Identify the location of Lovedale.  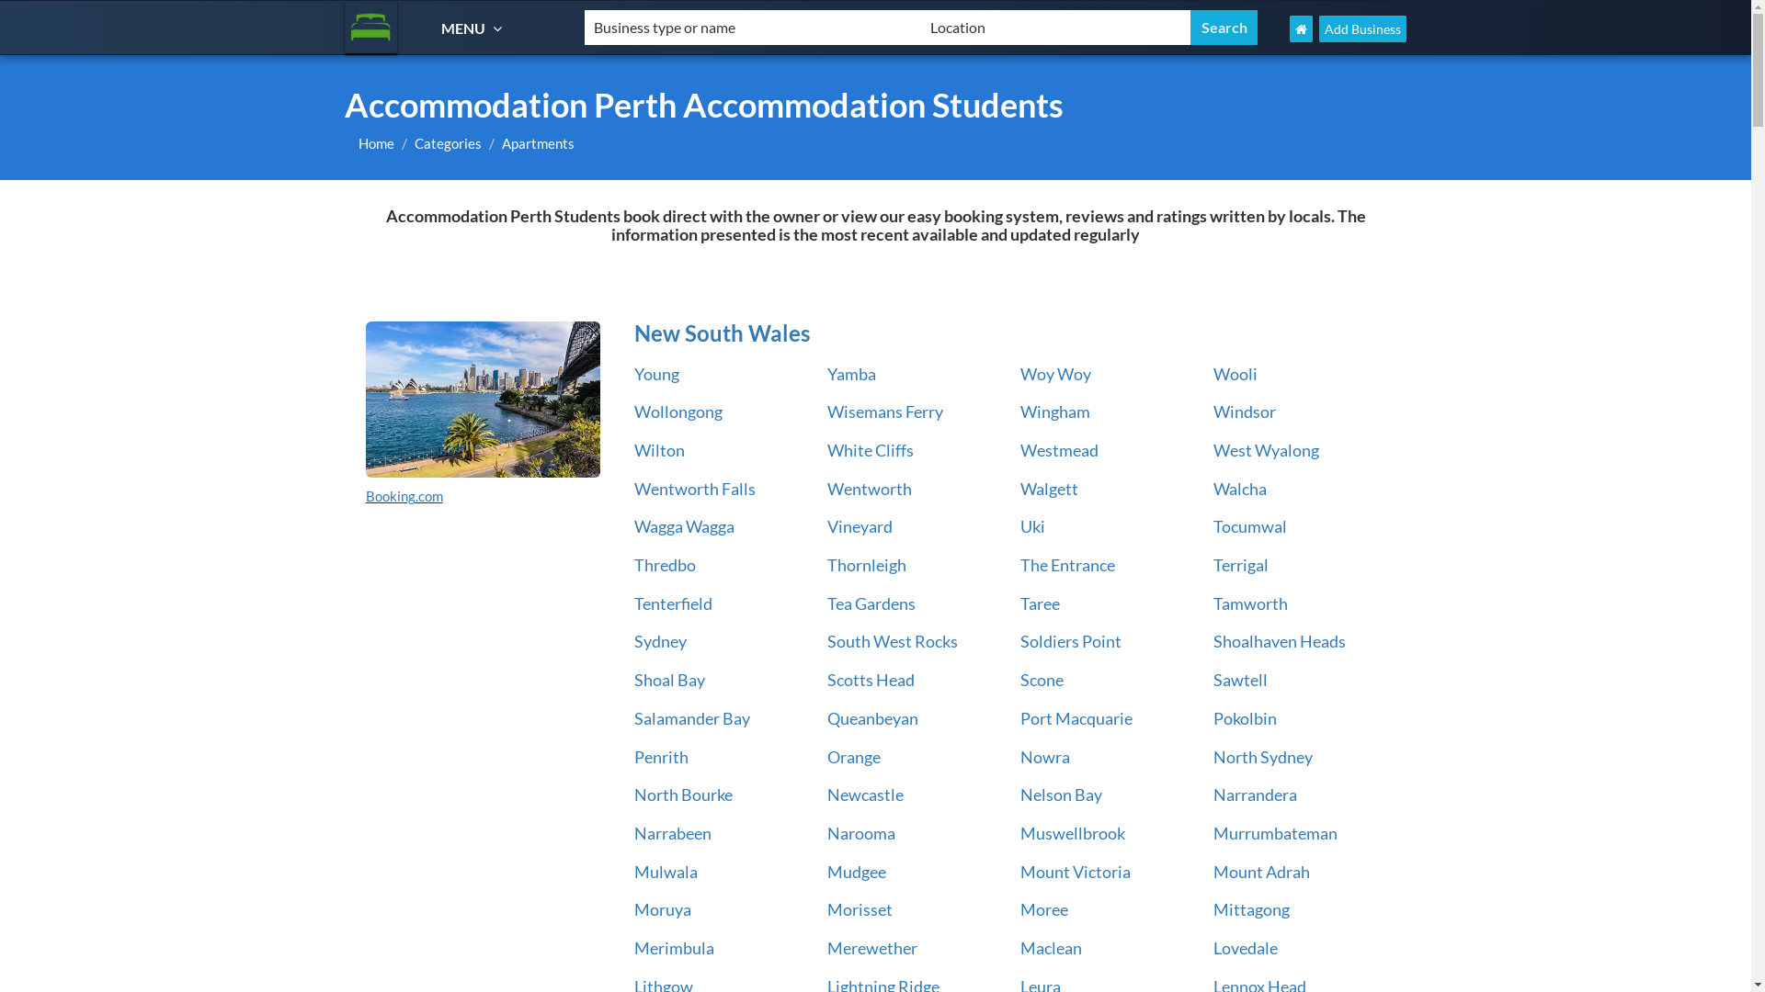
(1246, 948).